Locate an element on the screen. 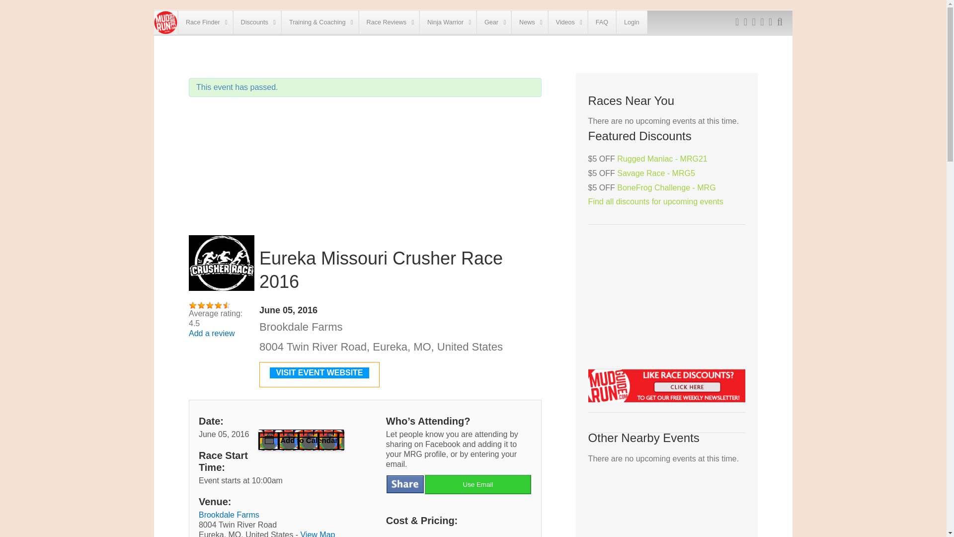 Image resolution: width=954 pixels, height=537 pixels. View Map is located at coordinates (317, 534).